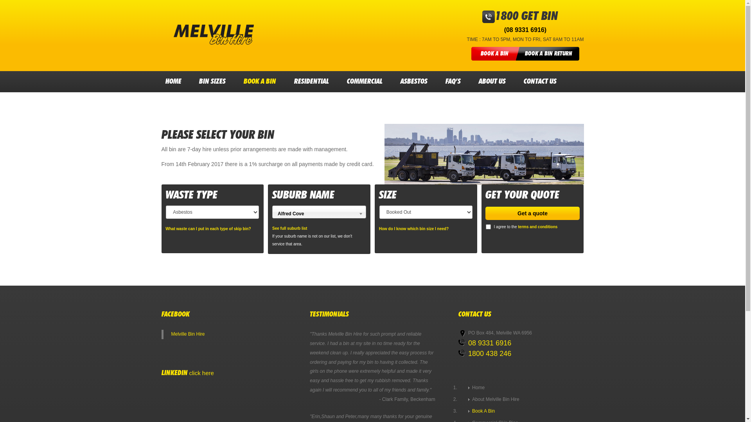  What do you see at coordinates (532, 213) in the screenshot?
I see `Get a quote` at bounding box center [532, 213].